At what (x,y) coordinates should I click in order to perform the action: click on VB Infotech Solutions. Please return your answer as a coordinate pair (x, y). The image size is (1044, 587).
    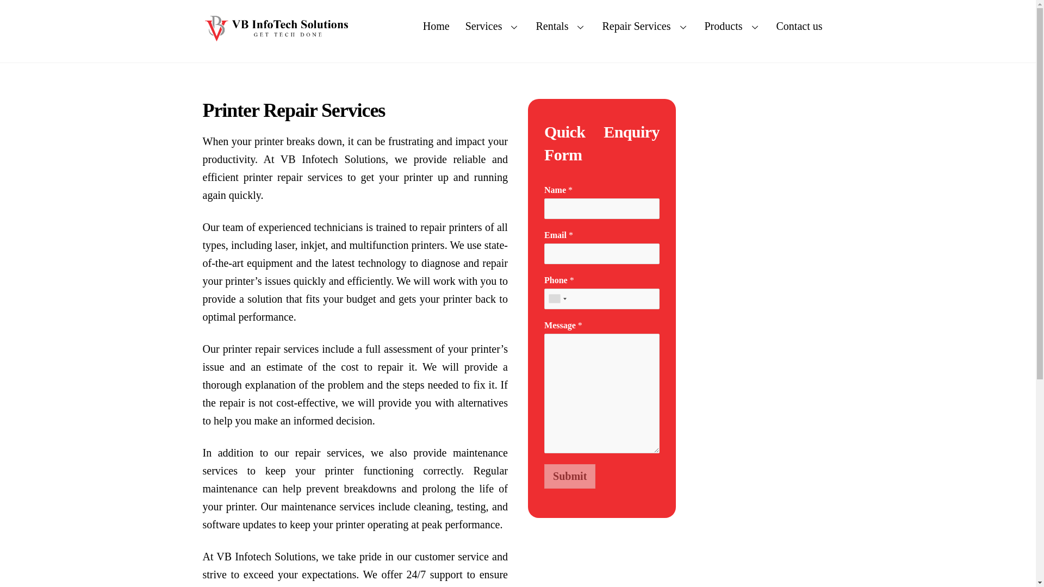
    Looking at the image, I should click on (276, 28).